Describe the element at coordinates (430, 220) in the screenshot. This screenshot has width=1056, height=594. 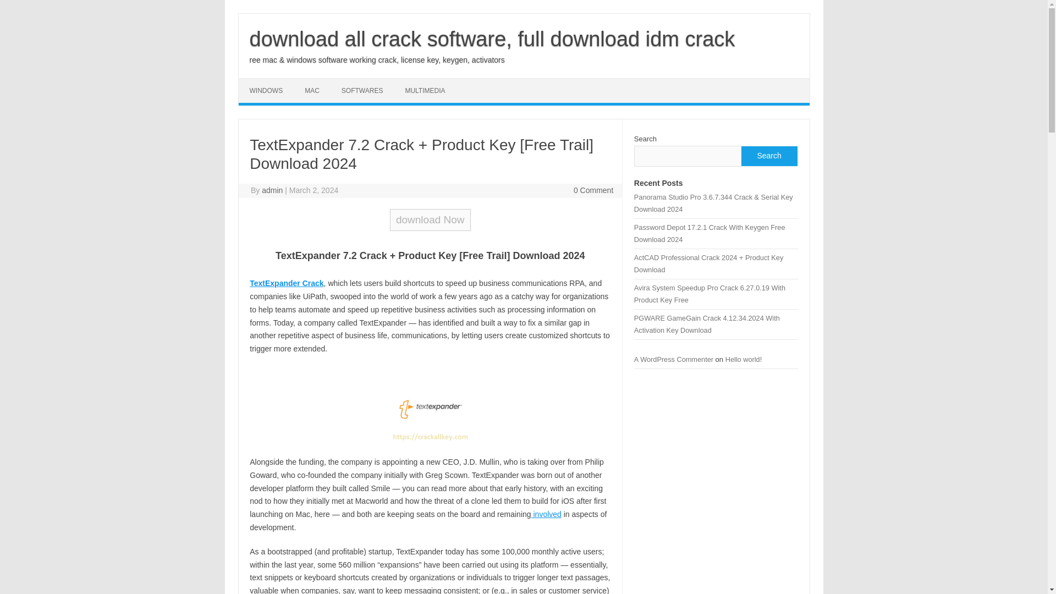
I see `download Now` at that location.